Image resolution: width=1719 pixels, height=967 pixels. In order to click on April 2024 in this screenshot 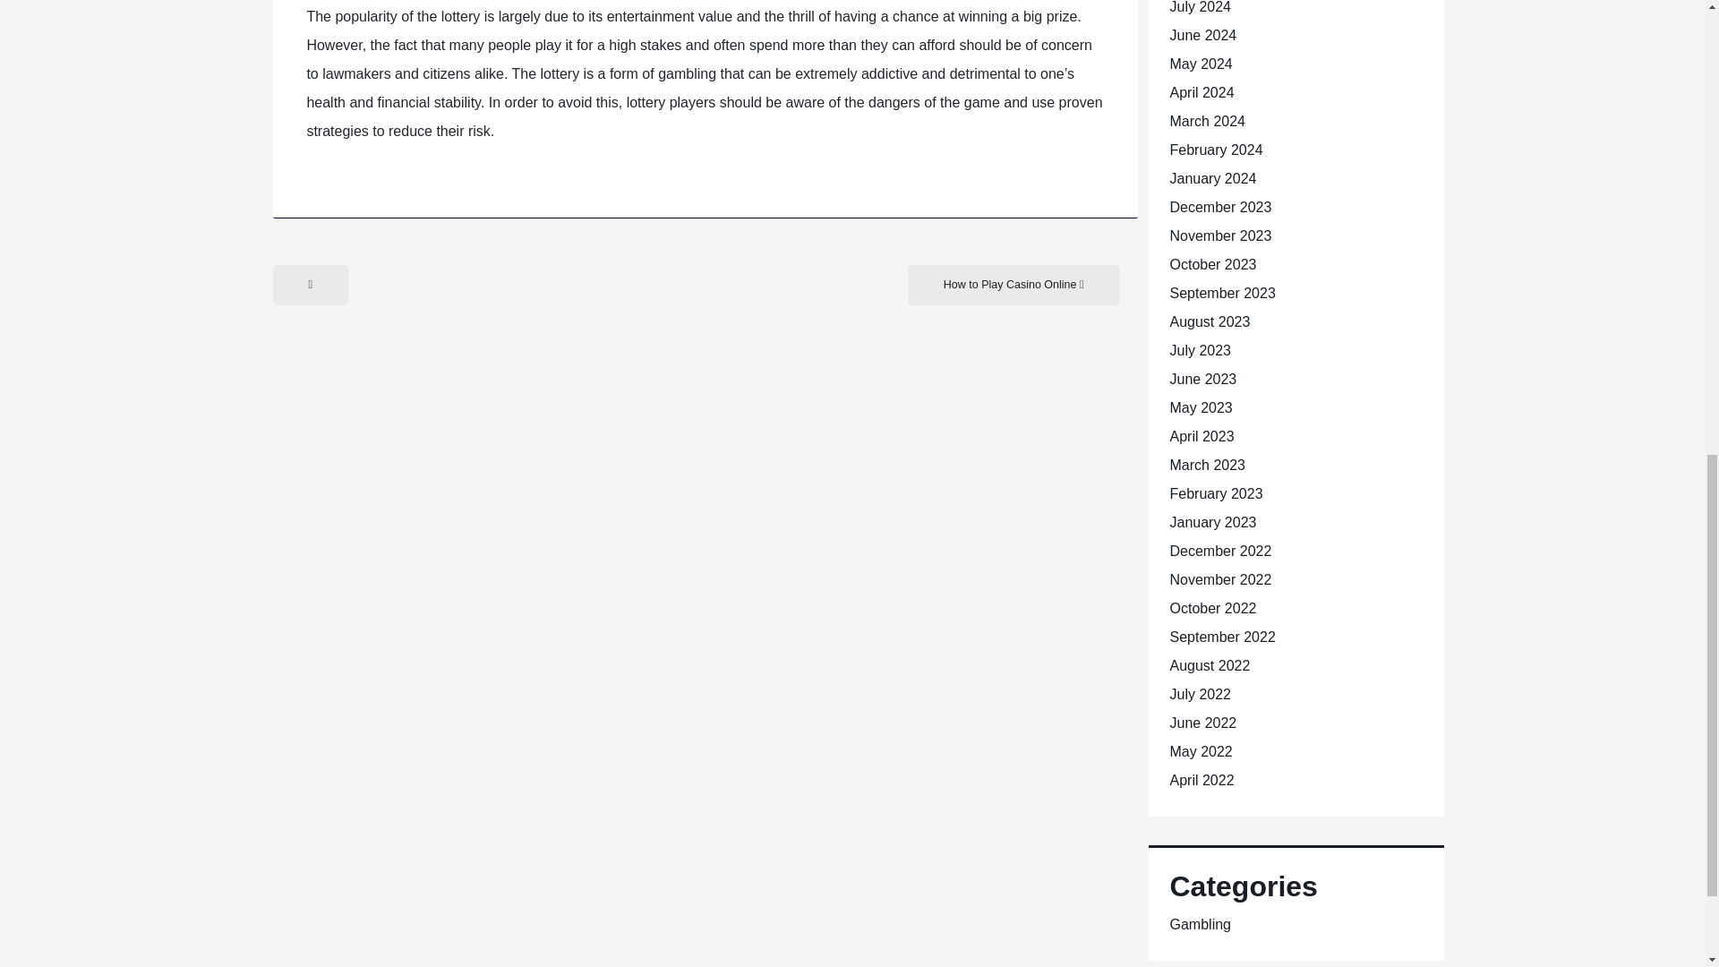, I will do `click(1202, 93)`.